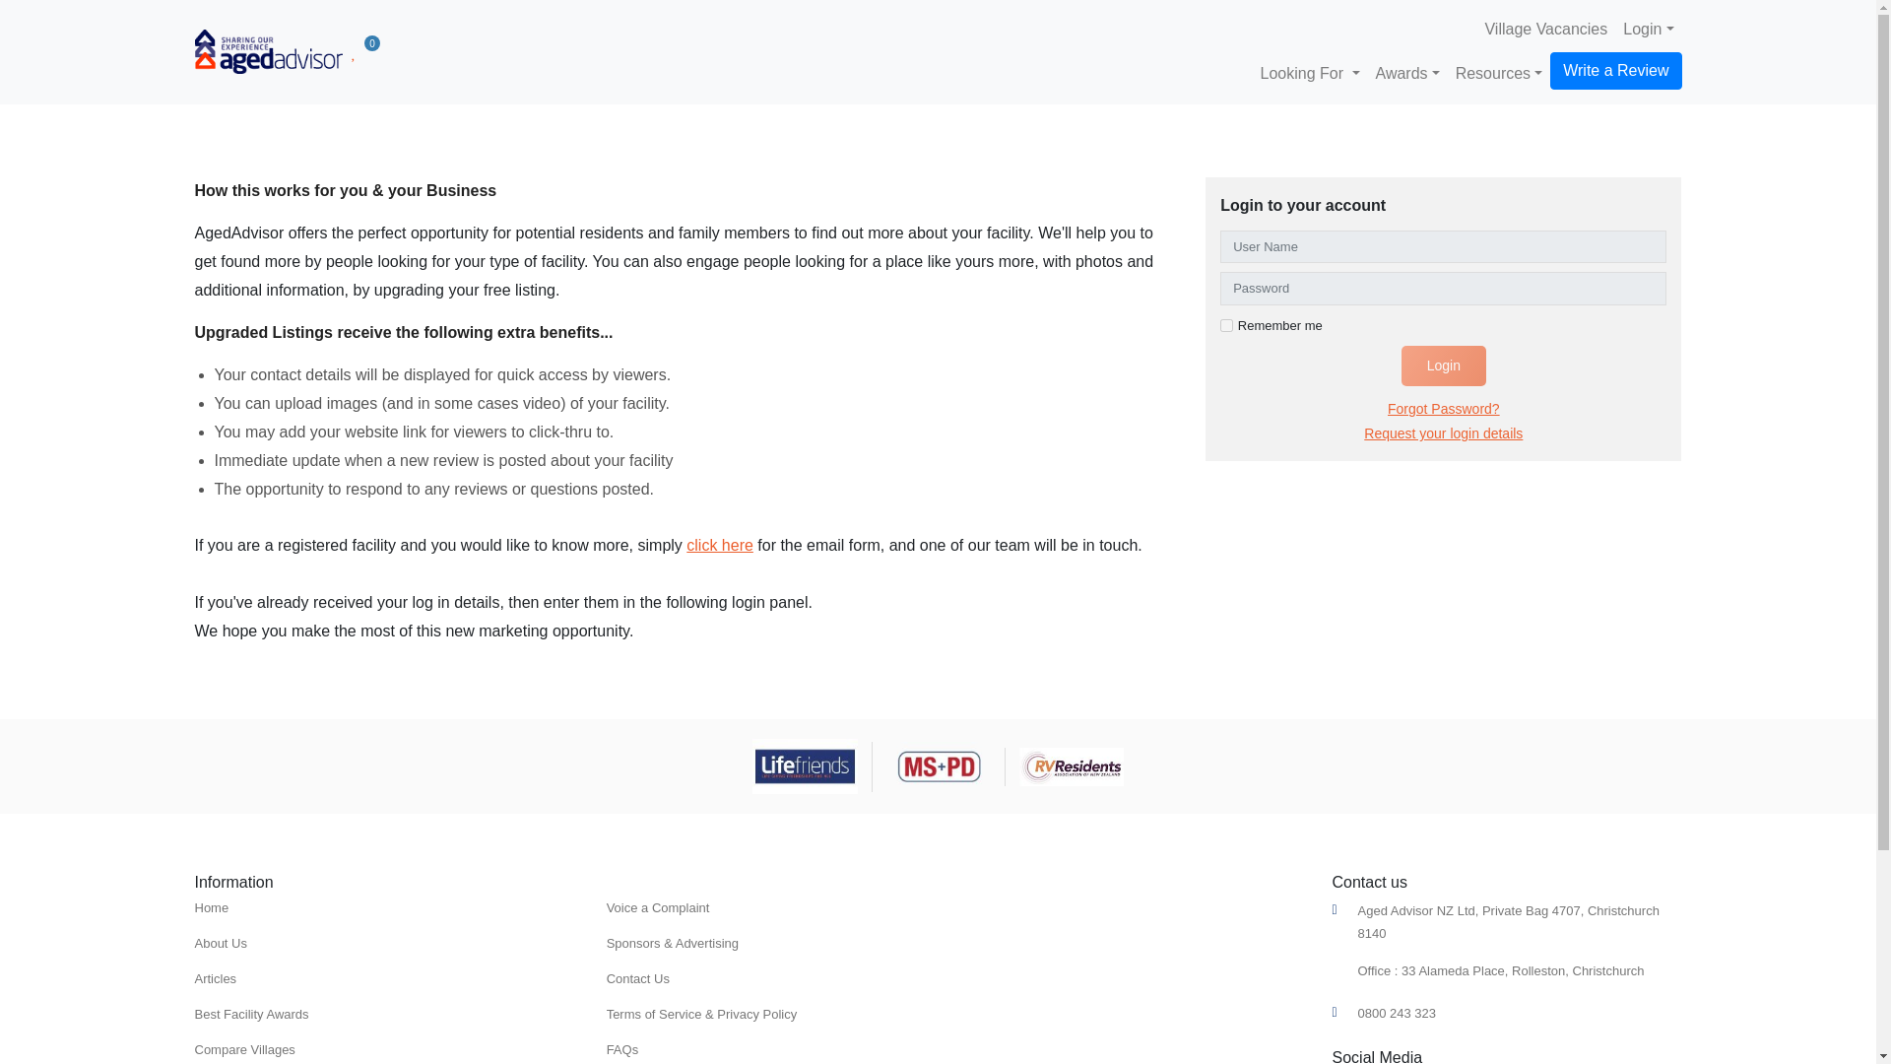  Describe the element at coordinates (1310, 74) in the screenshot. I see `Looking For` at that location.